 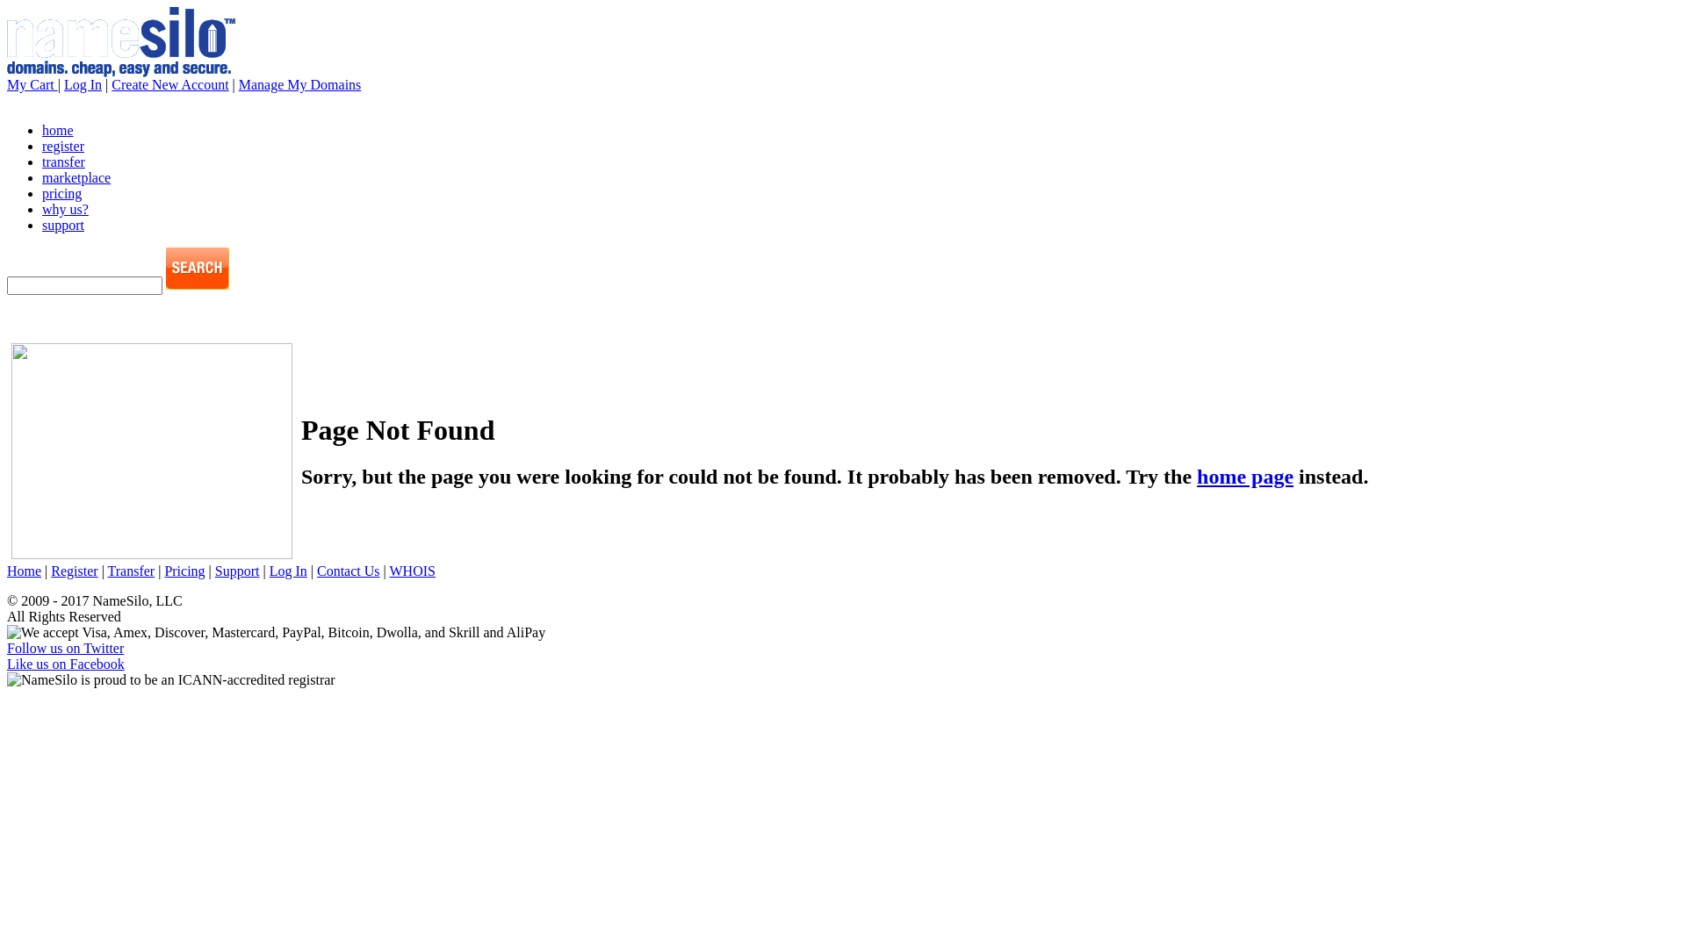 What do you see at coordinates (171, 680) in the screenshot?
I see `NameSilo is proud to be an ICANN-accredited registrar` at bounding box center [171, 680].